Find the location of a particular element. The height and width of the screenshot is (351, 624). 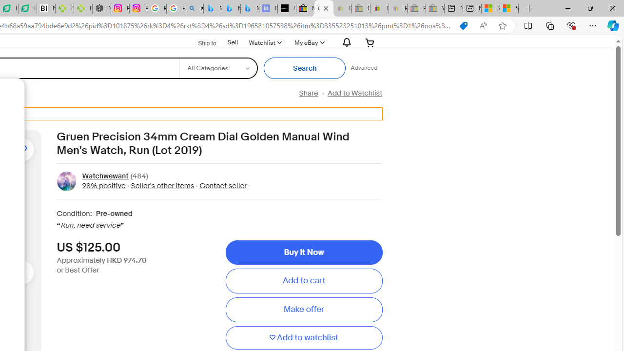

Payments Terms of Use | eBay.com - Sleeping is located at coordinates (398, 9).